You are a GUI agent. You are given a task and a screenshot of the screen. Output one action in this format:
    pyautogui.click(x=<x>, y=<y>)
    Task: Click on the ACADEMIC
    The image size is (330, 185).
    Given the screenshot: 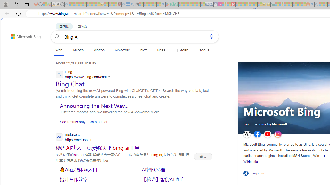 What is the action you would take?
    pyautogui.click(x=122, y=50)
    